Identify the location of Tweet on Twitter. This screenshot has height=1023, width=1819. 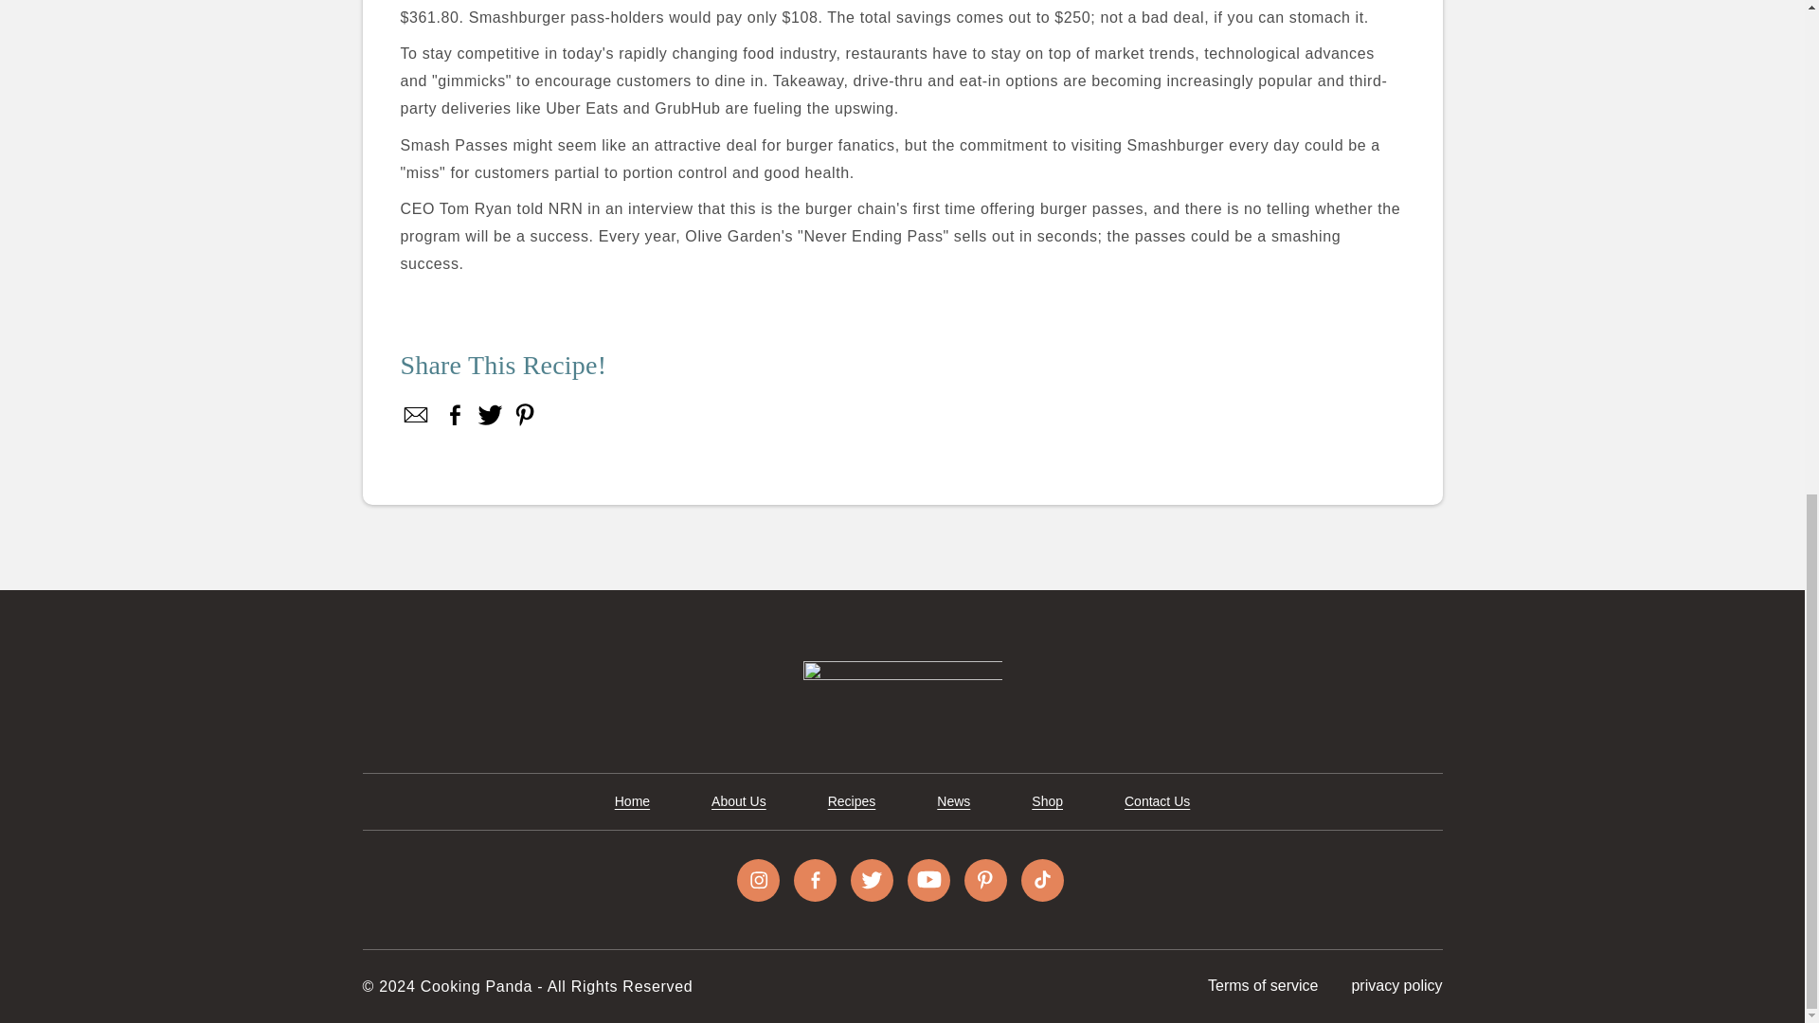
(490, 415).